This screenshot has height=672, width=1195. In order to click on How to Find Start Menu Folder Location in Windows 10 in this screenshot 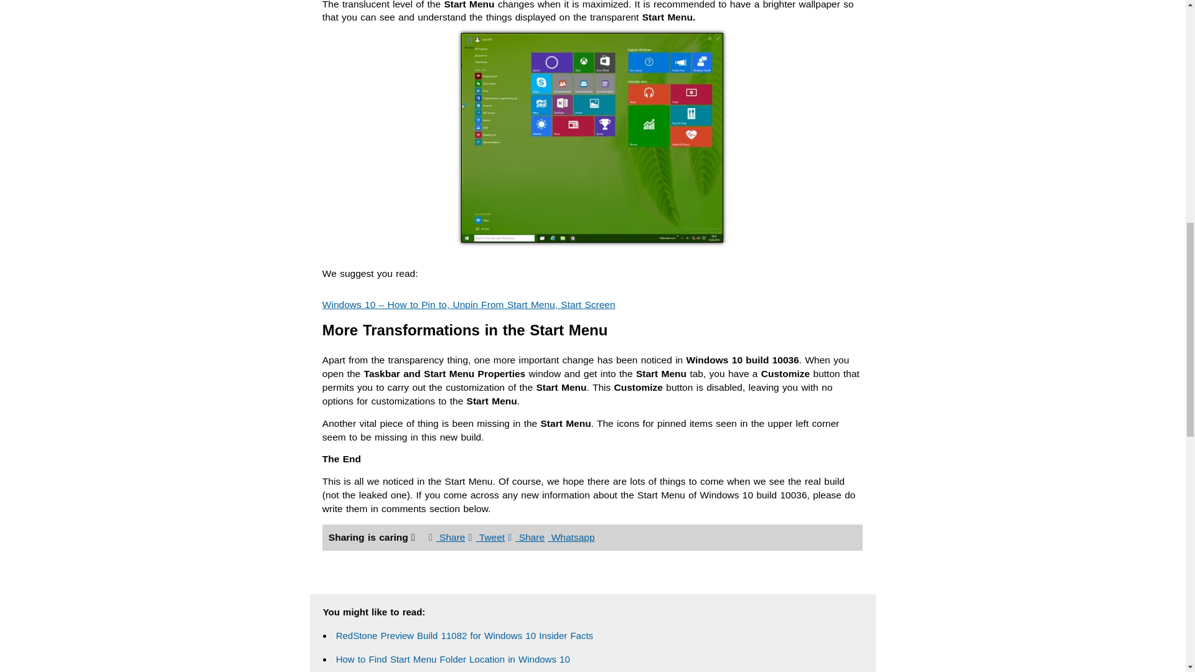, I will do `click(452, 659)`.